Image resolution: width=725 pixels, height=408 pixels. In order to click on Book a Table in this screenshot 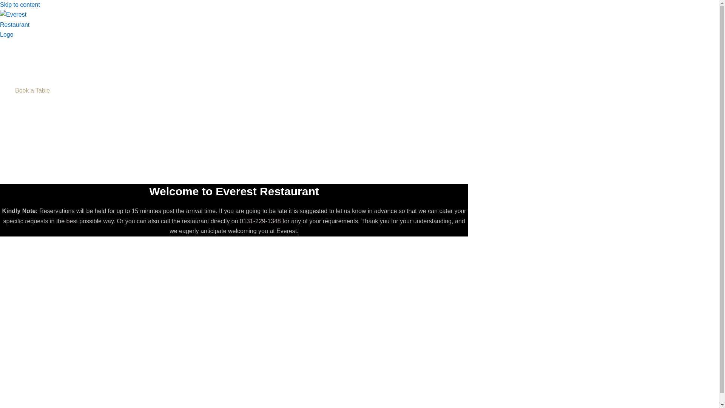, I will do `click(38, 90)`.